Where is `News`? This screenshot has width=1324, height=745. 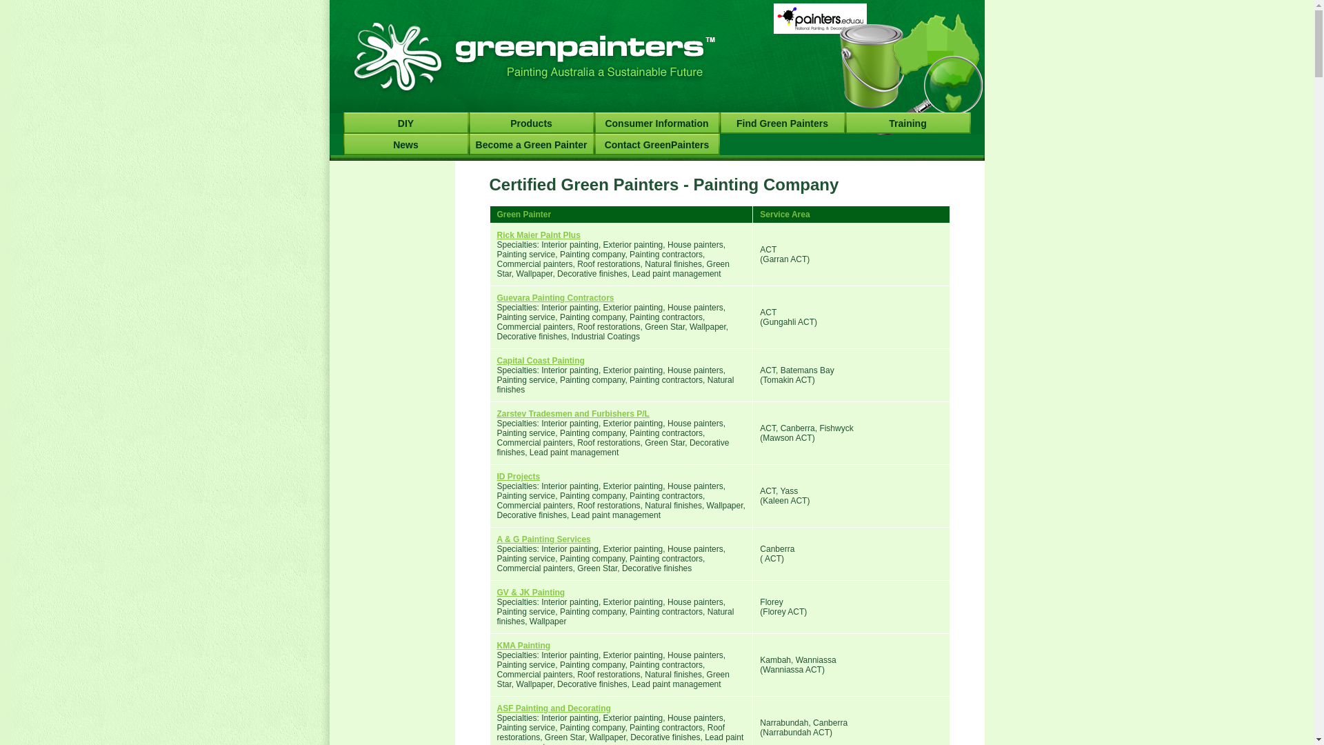 News is located at coordinates (406, 145).